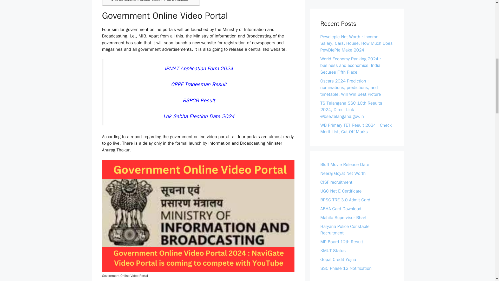 This screenshot has height=281, width=499. Describe the element at coordinates (199, 116) in the screenshot. I see `Lok Sabha Election Date 2024` at that location.